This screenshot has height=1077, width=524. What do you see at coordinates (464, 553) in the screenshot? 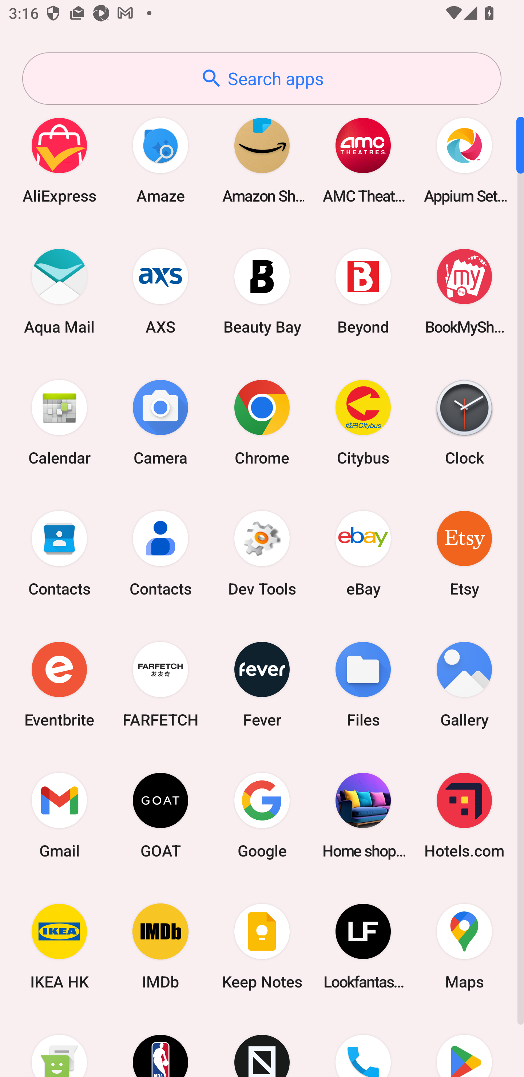
I see `Etsy` at bounding box center [464, 553].